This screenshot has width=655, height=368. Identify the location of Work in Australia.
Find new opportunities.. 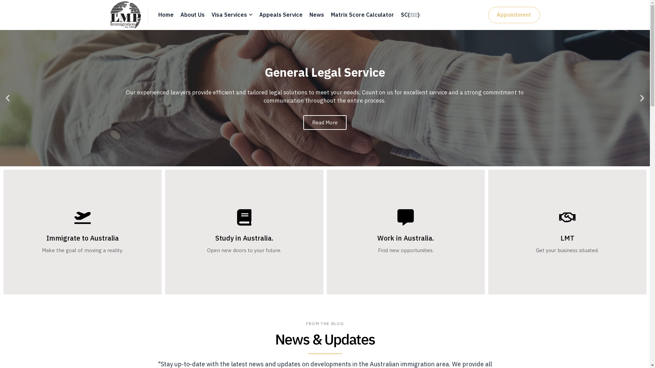
(406, 232).